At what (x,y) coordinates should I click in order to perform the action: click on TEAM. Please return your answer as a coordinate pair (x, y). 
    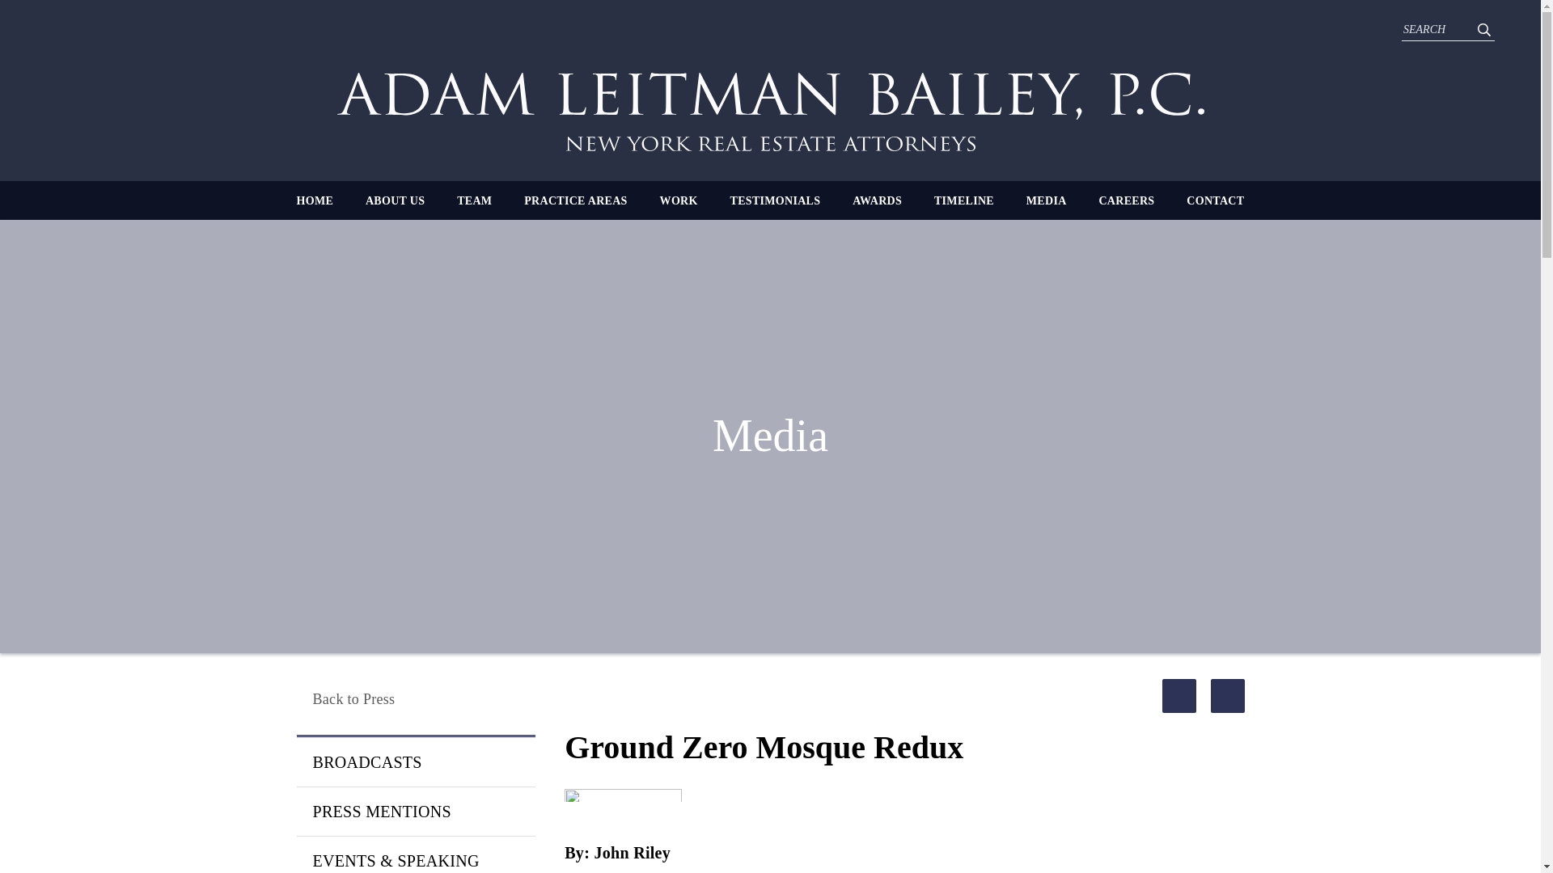
    Looking at the image, I should click on (474, 200).